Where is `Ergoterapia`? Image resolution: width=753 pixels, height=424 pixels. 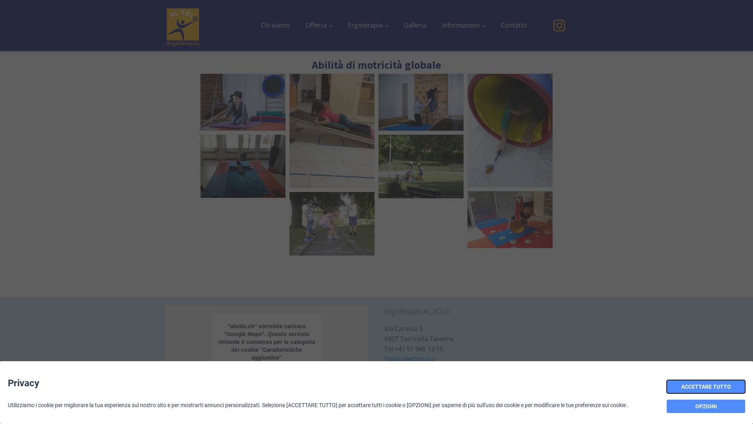
Ergoterapia is located at coordinates (368, 26).